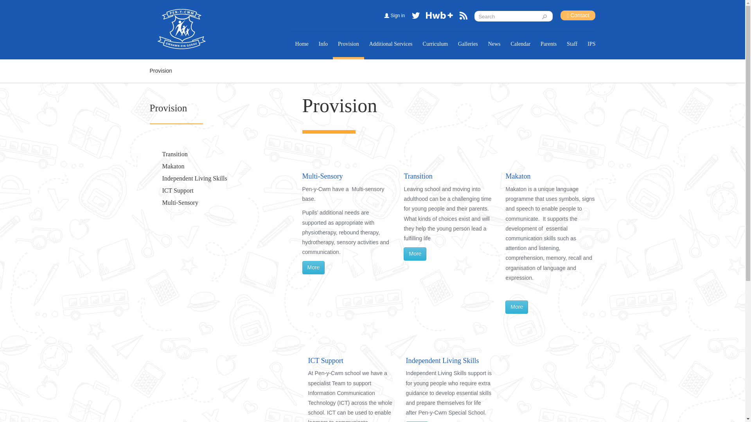 The image size is (751, 422). Describe the element at coordinates (168, 108) in the screenshot. I see `Provision` at that location.